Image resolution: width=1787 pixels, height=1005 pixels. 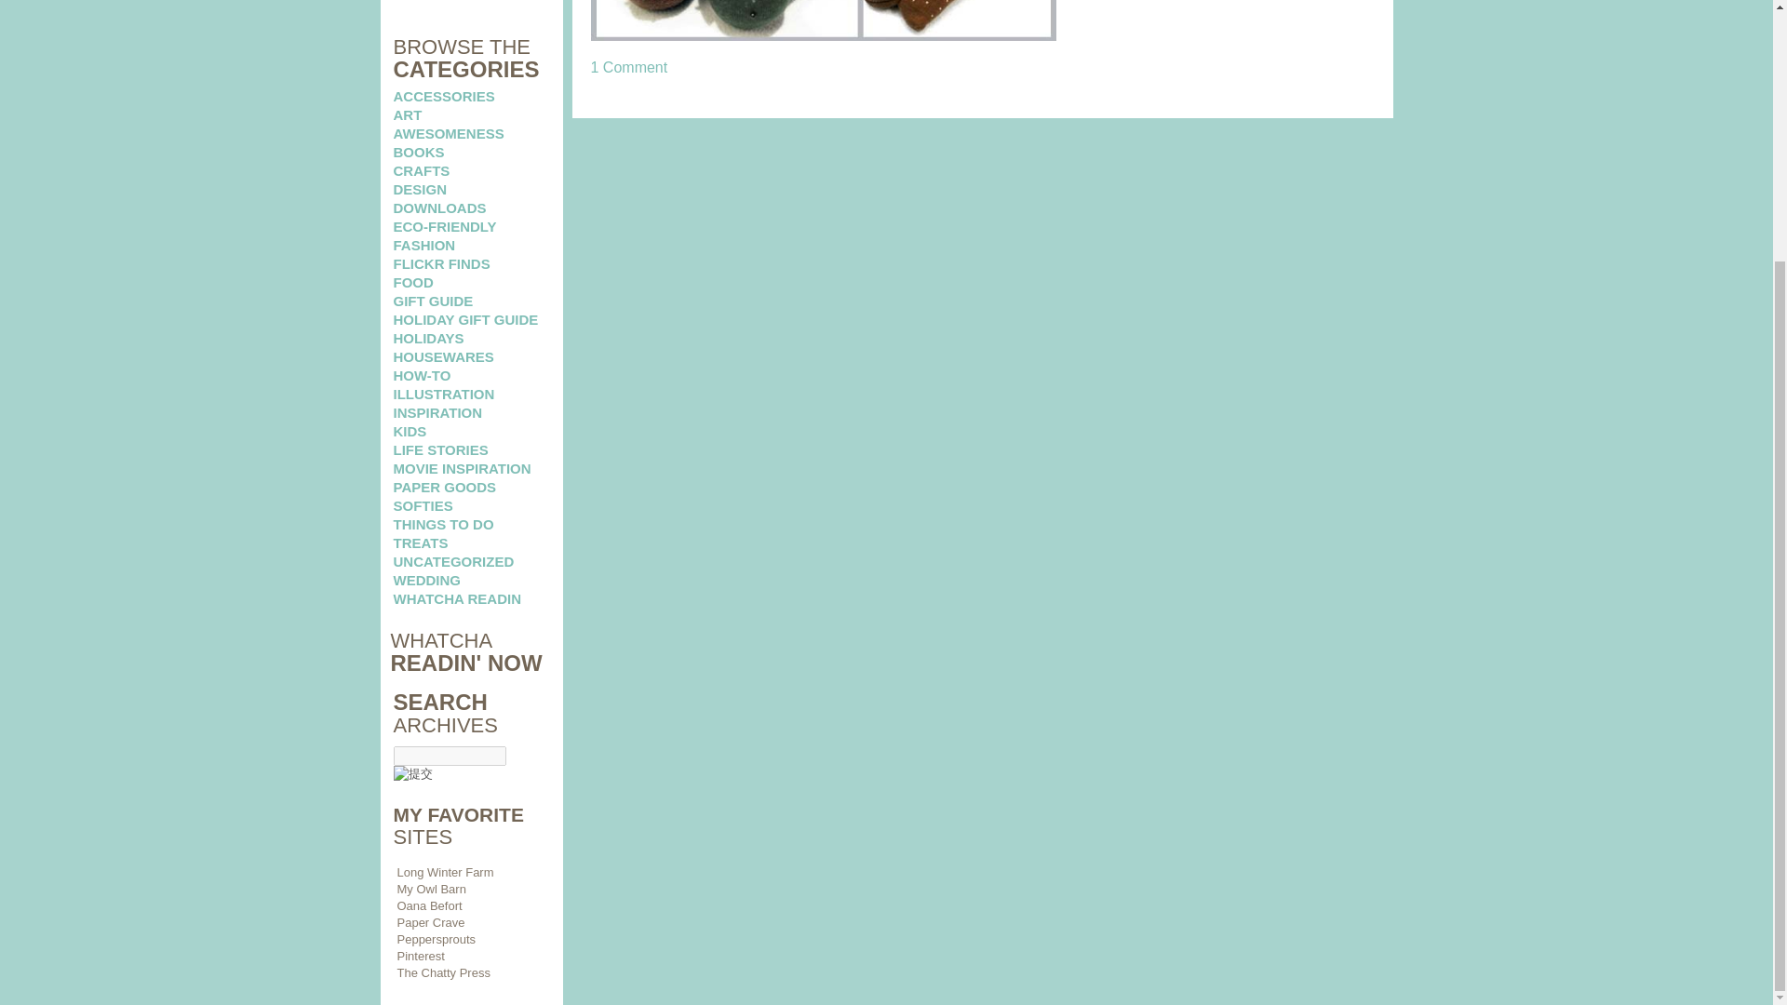 I want to click on ART, so click(x=408, y=114).